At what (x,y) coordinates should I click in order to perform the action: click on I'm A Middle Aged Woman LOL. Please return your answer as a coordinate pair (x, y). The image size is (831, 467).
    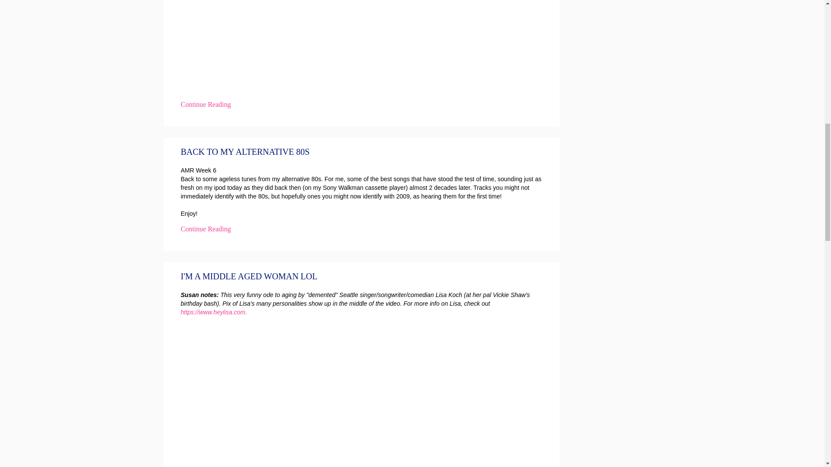
    Looking at the image, I should click on (249, 276).